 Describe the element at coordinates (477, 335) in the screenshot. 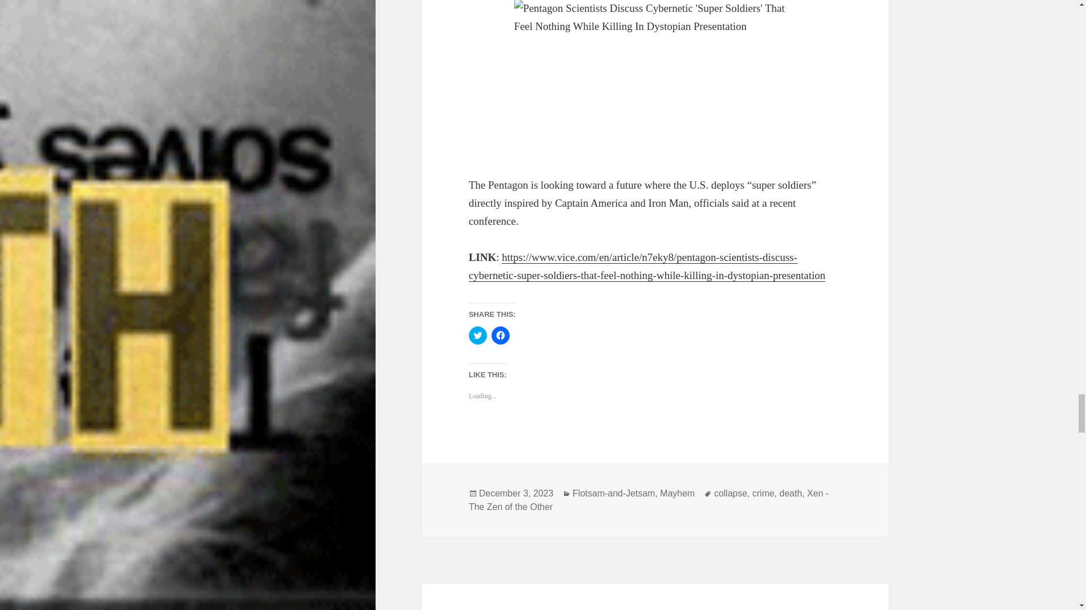

I see `Click to share on Twitter` at that location.